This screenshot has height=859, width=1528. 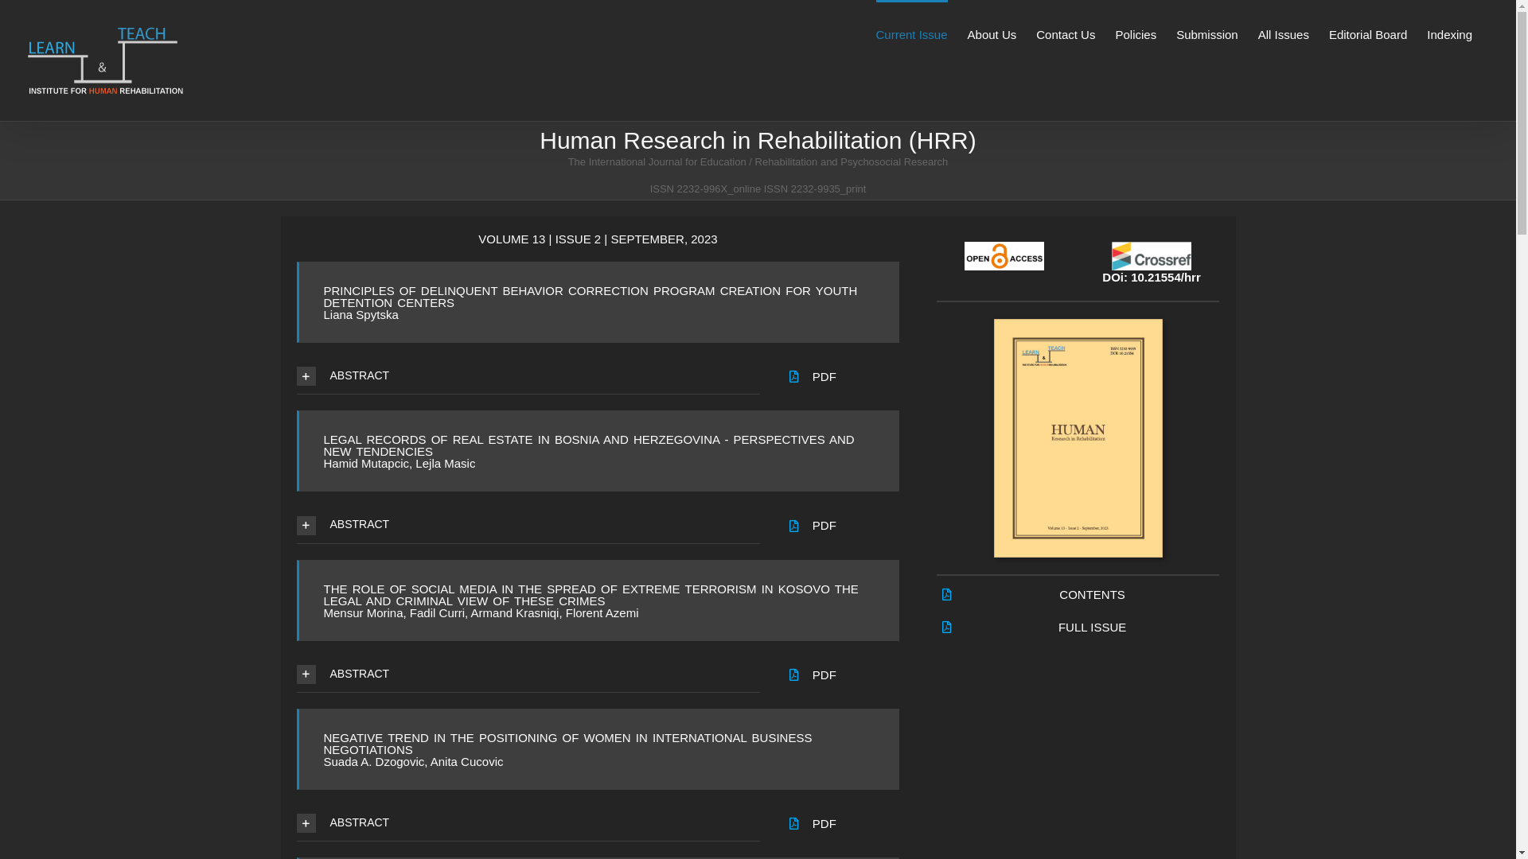 What do you see at coordinates (1450, 33) in the screenshot?
I see `Indexing` at bounding box center [1450, 33].